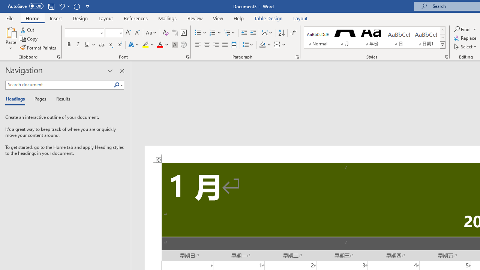 The height and width of the screenshot is (270, 480). What do you see at coordinates (375, 37) in the screenshot?
I see `AutomationID: QuickStylesGallery` at bounding box center [375, 37].